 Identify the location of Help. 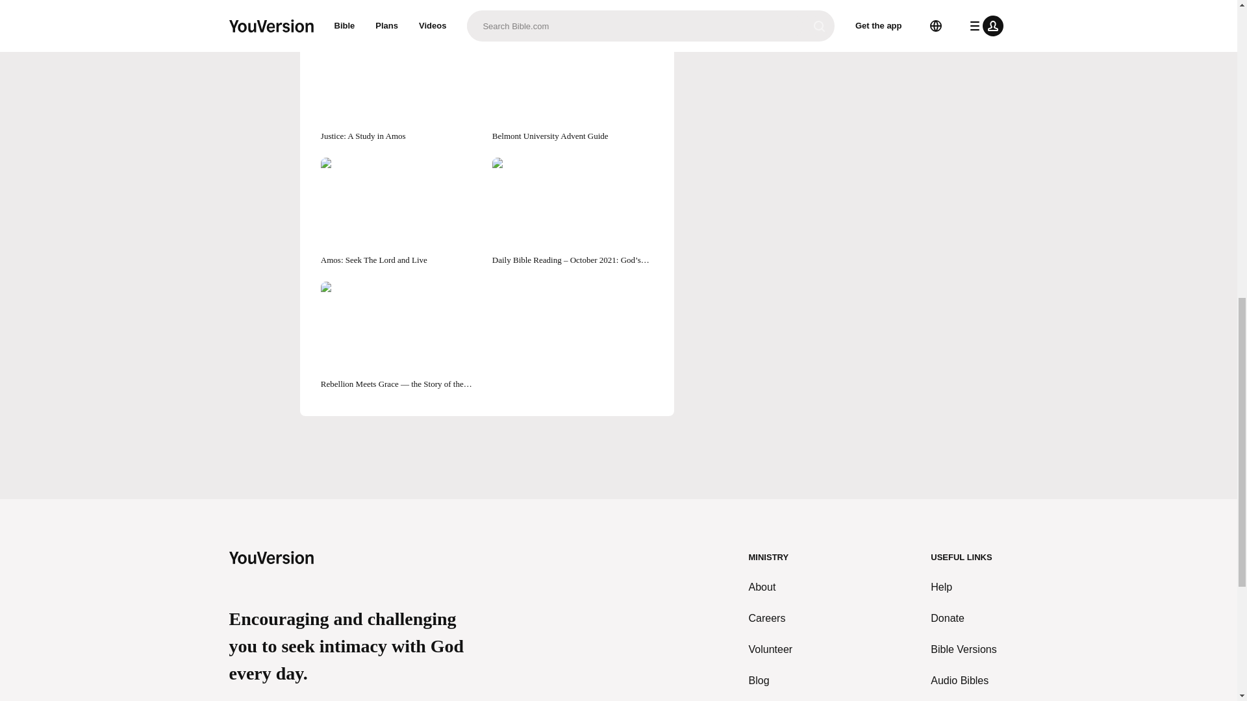
(969, 587).